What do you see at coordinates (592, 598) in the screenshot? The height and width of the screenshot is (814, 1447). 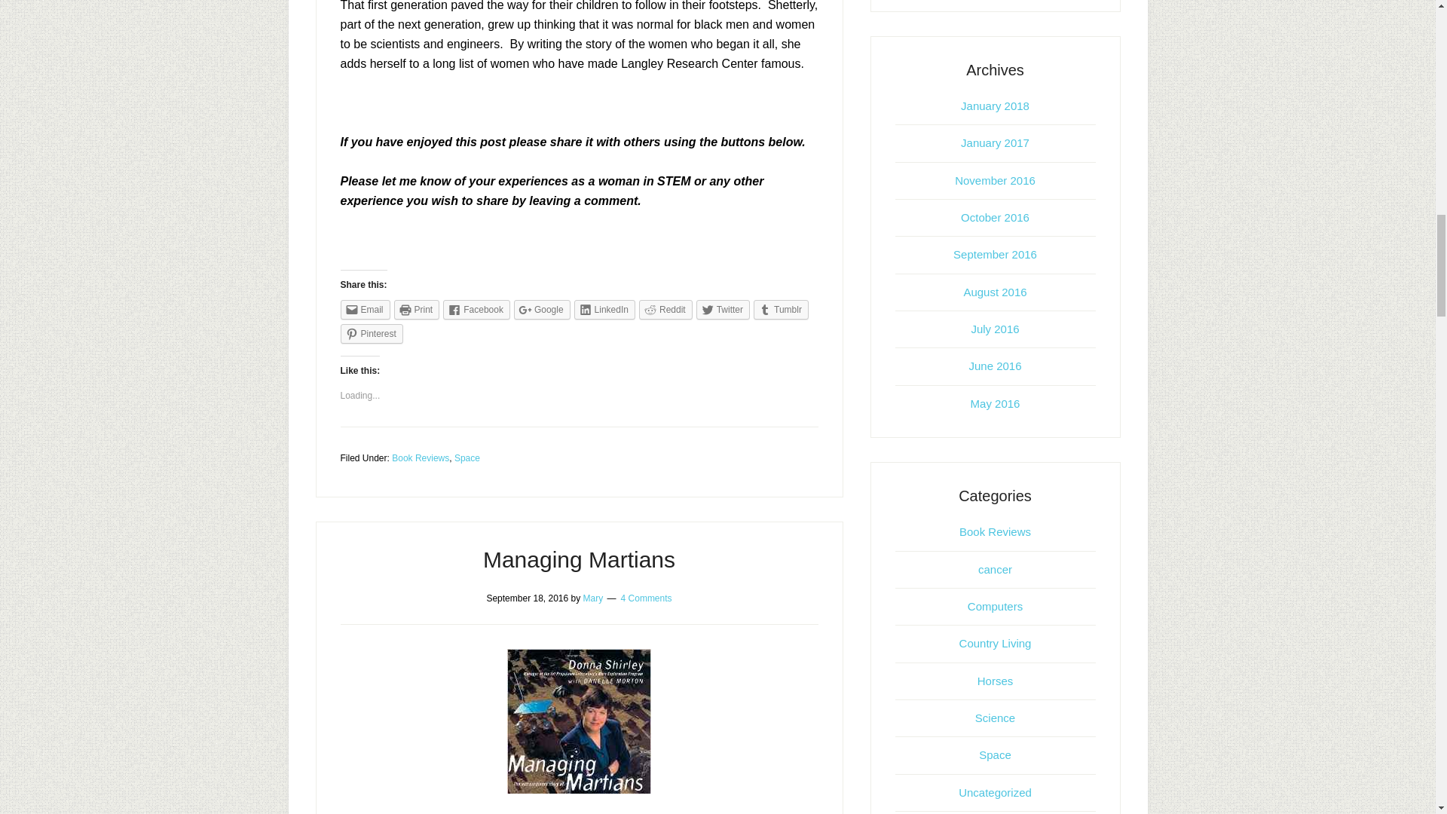 I see `Mary` at bounding box center [592, 598].